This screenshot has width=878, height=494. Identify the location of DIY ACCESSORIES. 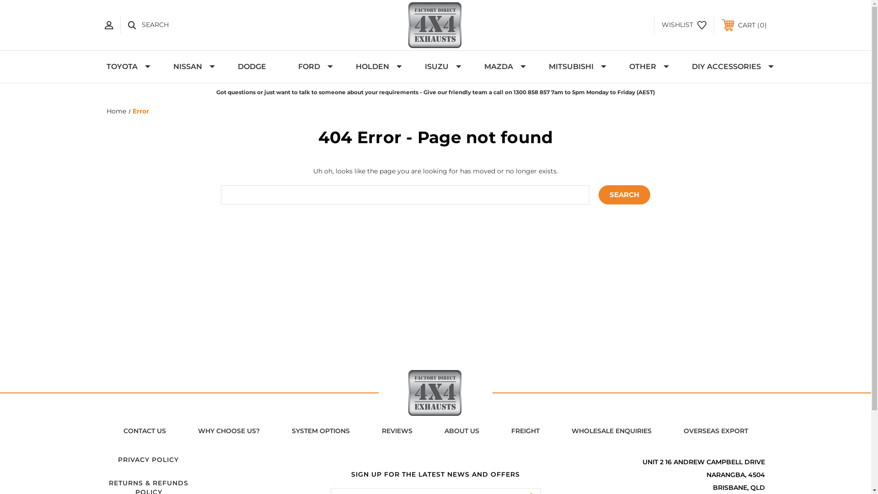
(728, 67).